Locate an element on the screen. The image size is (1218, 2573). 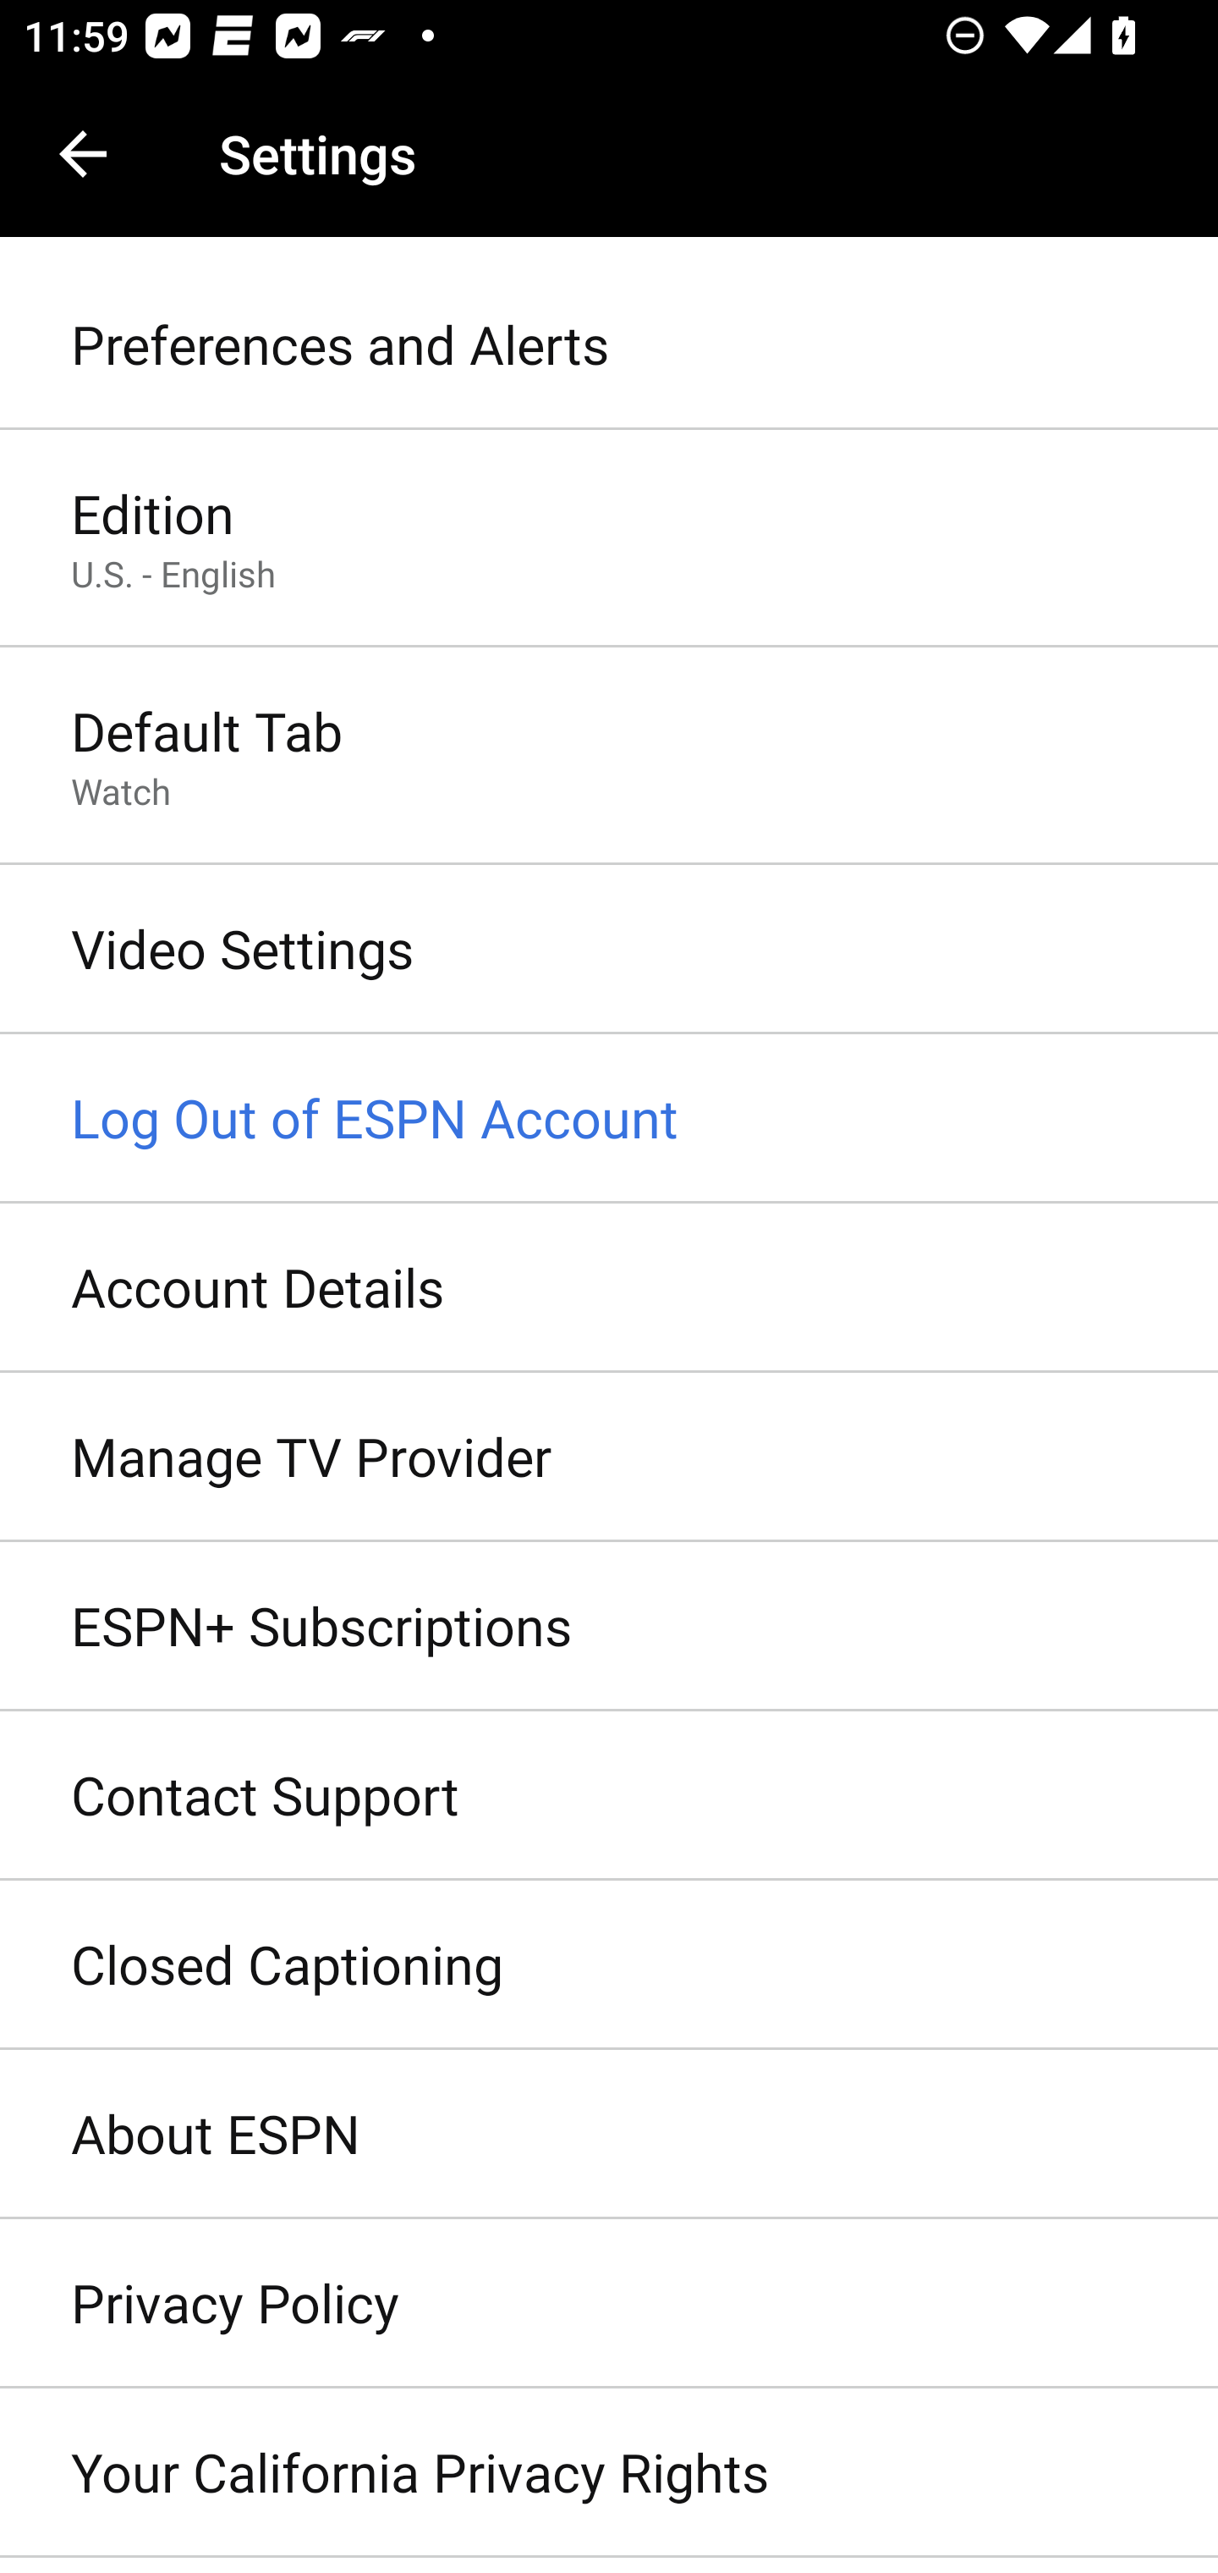
ESPN+ Subscriptions is located at coordinates (609, 1625).